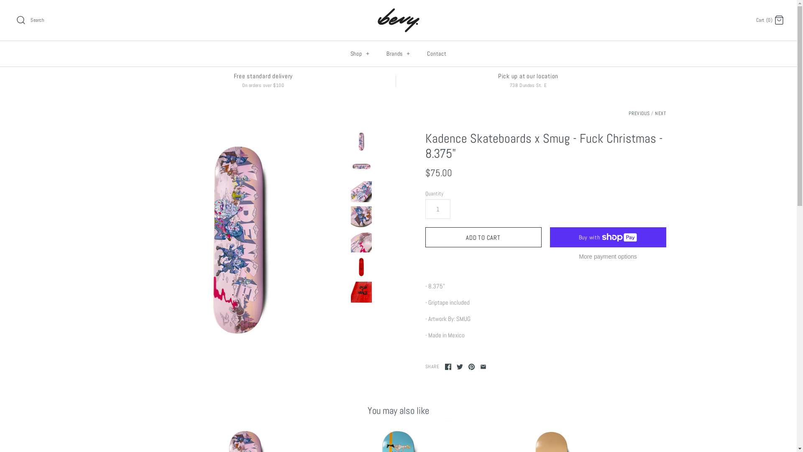 The height and width of the screenshot is (452, 803). What do you see at coordinates (398, 13) in the screenshot?
I see `bevy shop` at bounding box center [398, 13].